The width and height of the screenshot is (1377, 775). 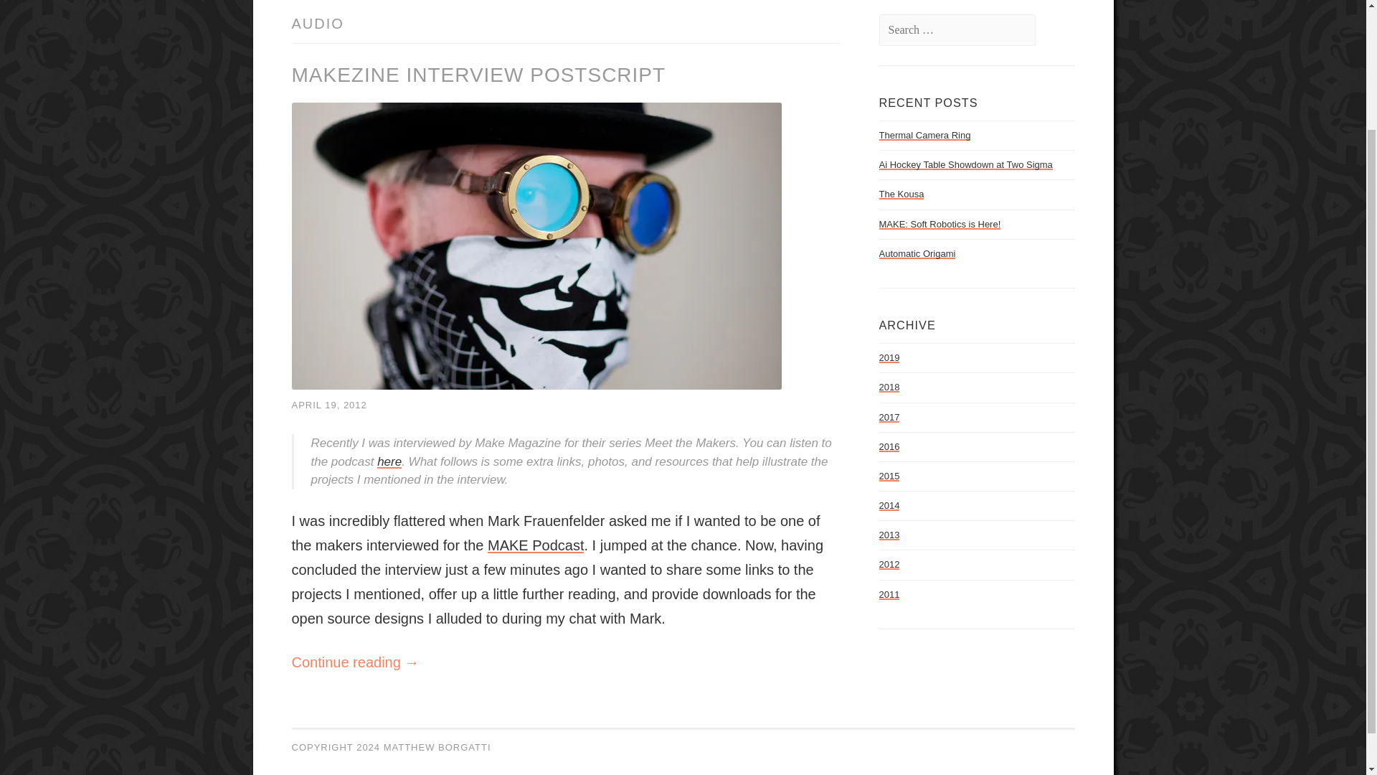 I want to click on MAKE Podcast, so click(x=535, y=545).